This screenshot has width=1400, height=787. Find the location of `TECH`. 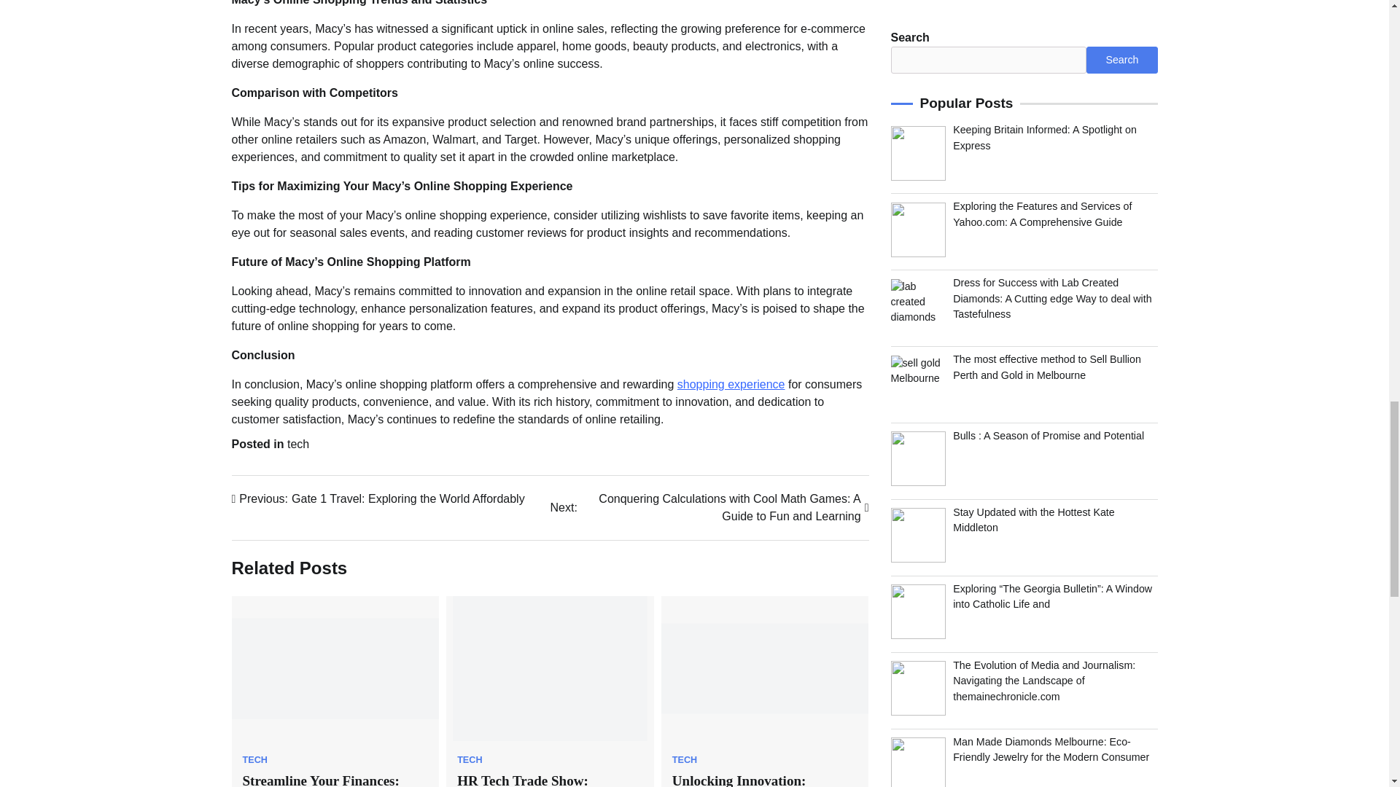

TECH is located at coordinates (684, 759).